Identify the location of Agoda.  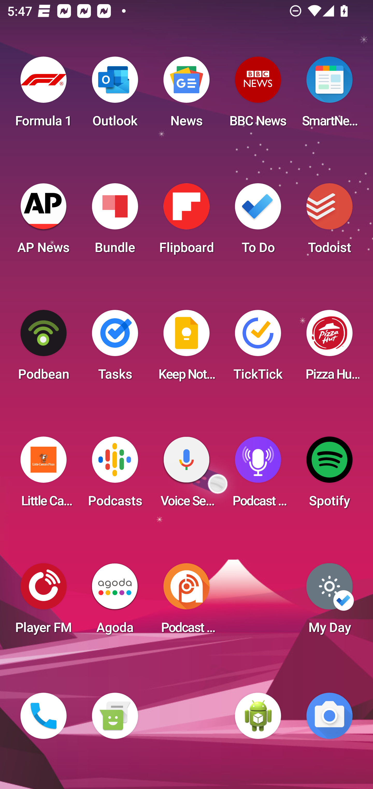
(115, 602).